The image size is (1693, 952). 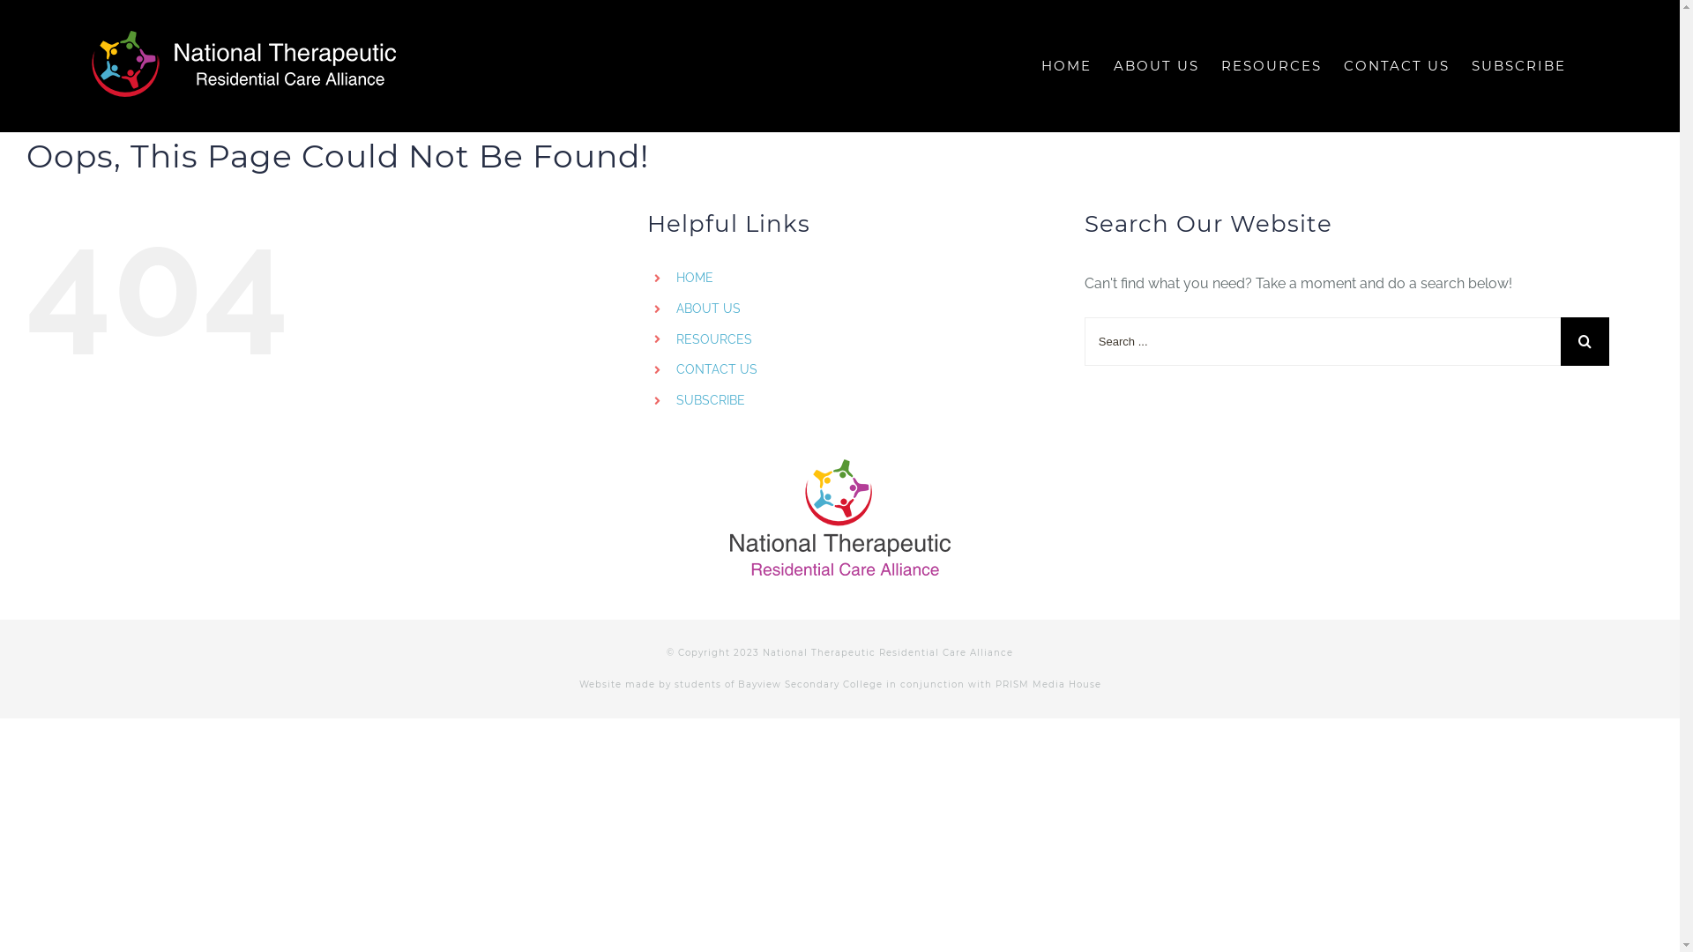 I want to click on HOME, so click(x=1067, y=66).